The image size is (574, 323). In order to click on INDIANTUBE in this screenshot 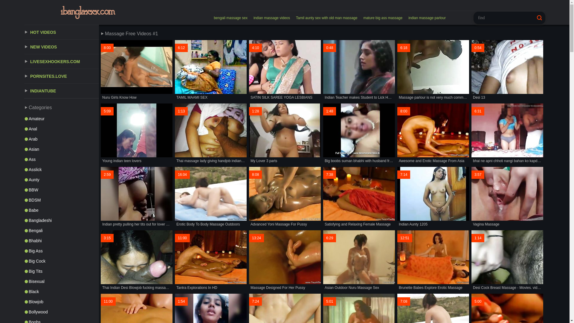, I will do `click(62, 91)`.